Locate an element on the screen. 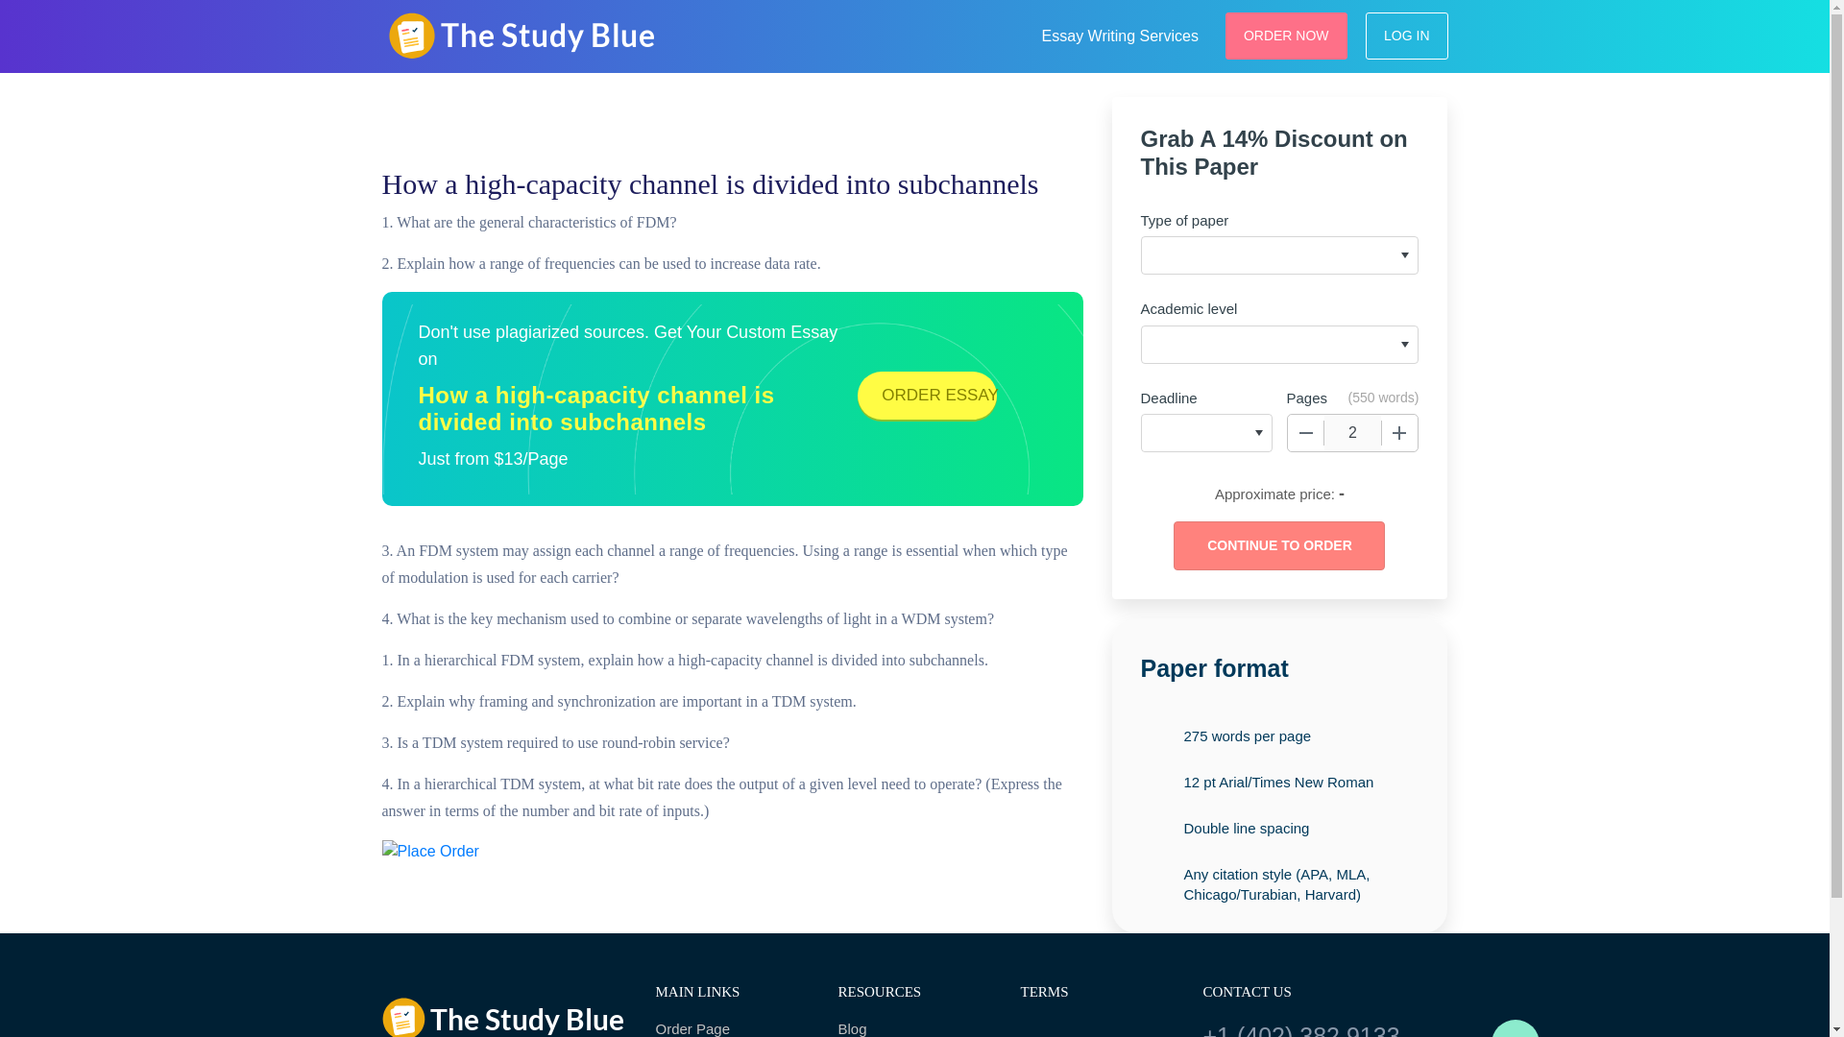 This screenshot has height=1037, width=1844. Increase is located at coordinates (1399, 432).